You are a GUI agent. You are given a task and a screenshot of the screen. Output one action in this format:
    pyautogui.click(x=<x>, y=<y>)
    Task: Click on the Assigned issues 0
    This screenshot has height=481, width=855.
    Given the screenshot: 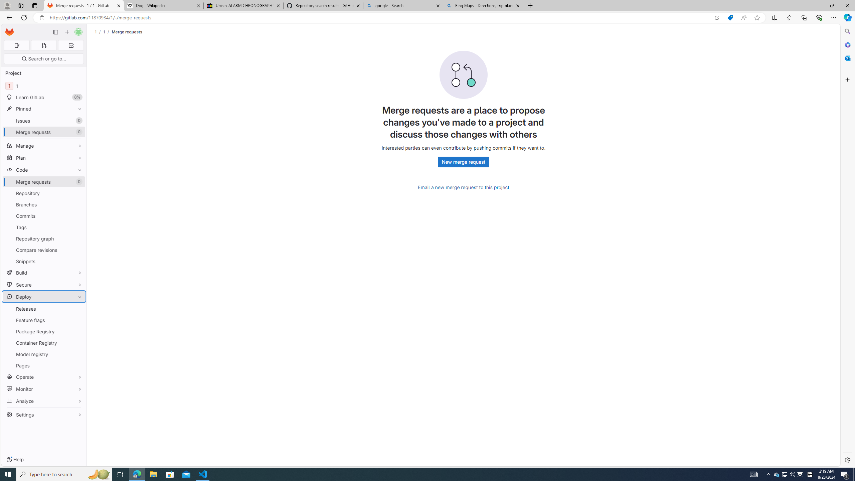 What is the action you would take?
    pyautogui.click(x=17, y=45)
    